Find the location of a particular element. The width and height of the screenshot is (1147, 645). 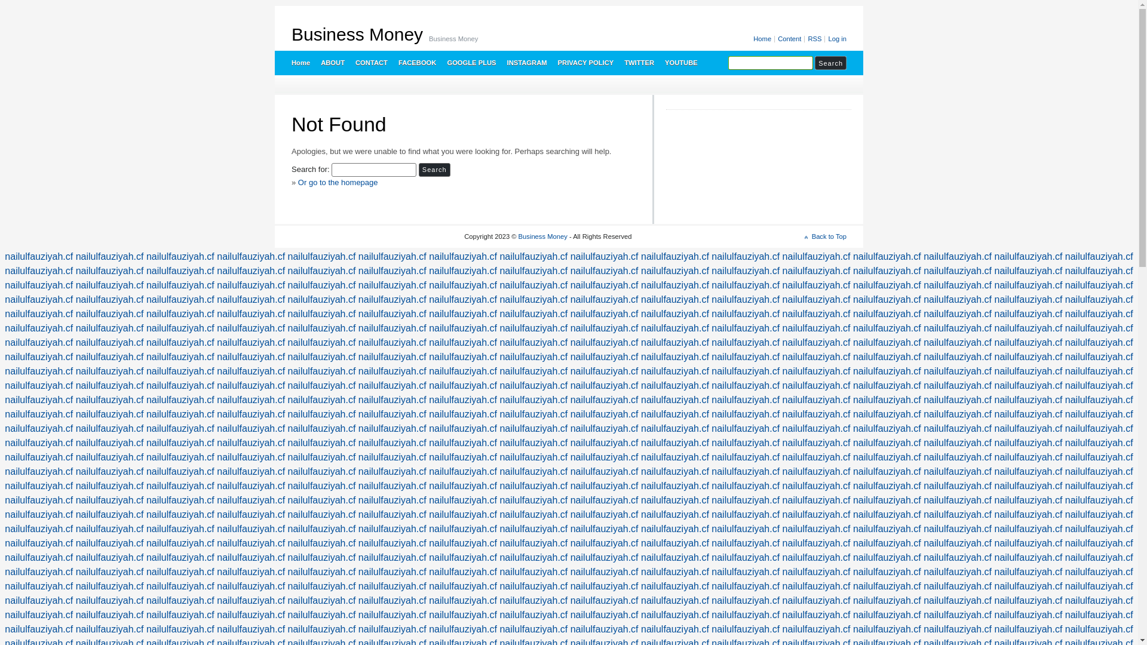

nailulfauziyah.cf is located at coordinates (39, 343).